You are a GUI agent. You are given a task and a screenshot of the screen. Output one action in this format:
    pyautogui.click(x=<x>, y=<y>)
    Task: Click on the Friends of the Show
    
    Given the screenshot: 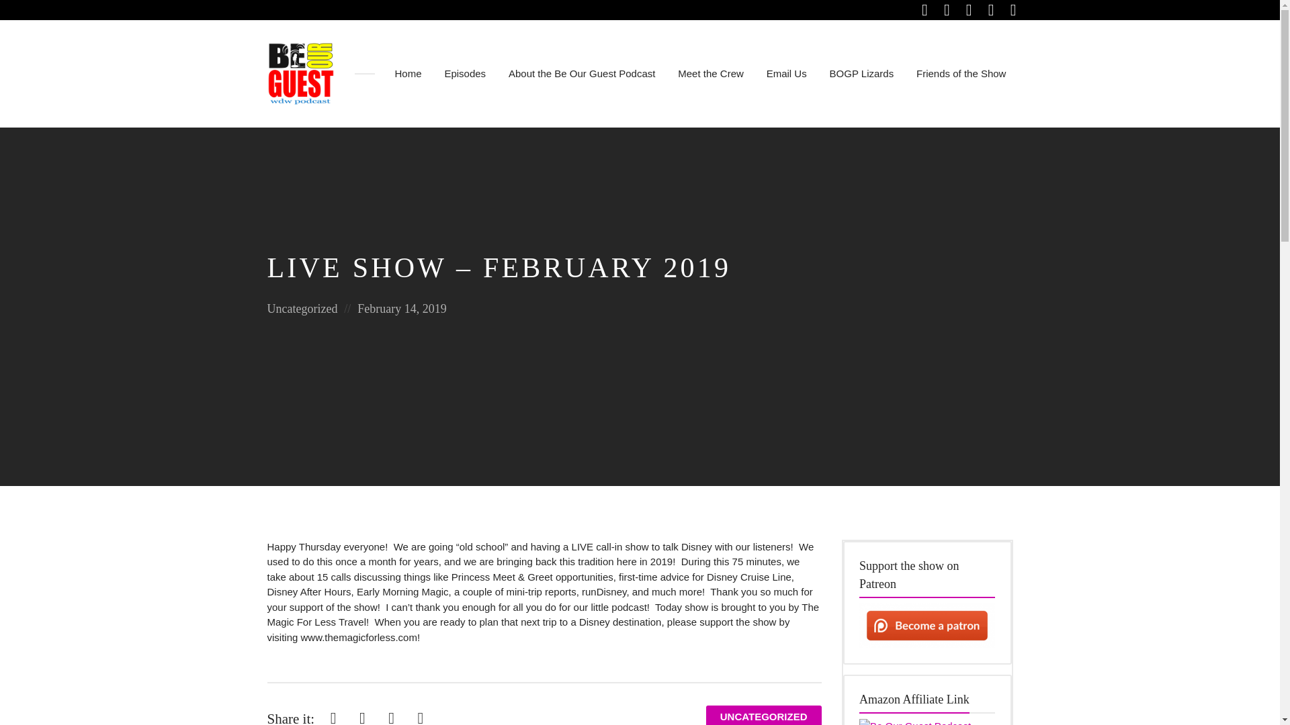 What is the action you would take?
    pyautogui.click(x=961, y=74)
    